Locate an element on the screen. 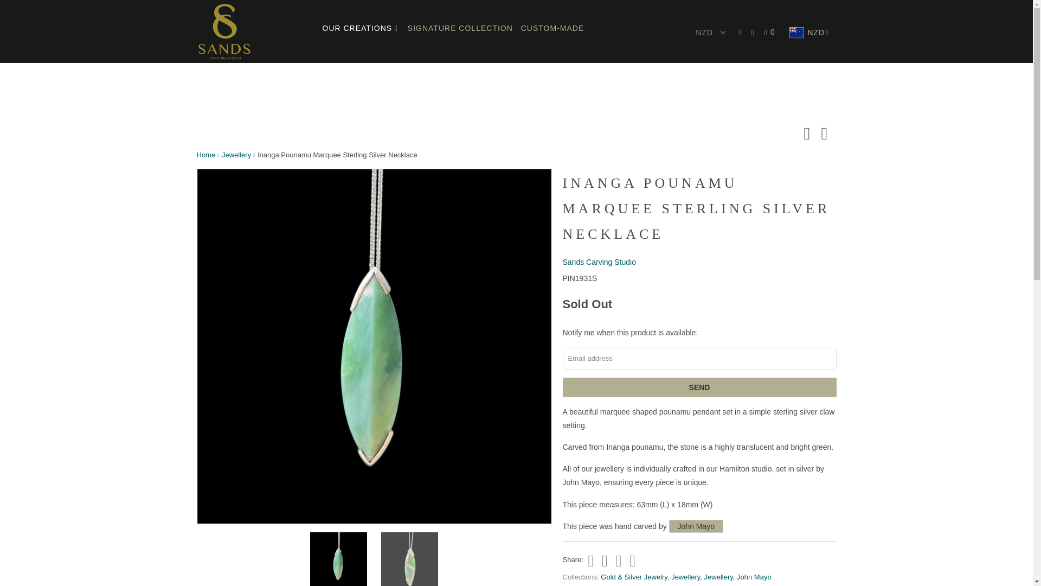 The width and height of the screenshot is (1041, 586). 0 is located at coordinates (771, 33).